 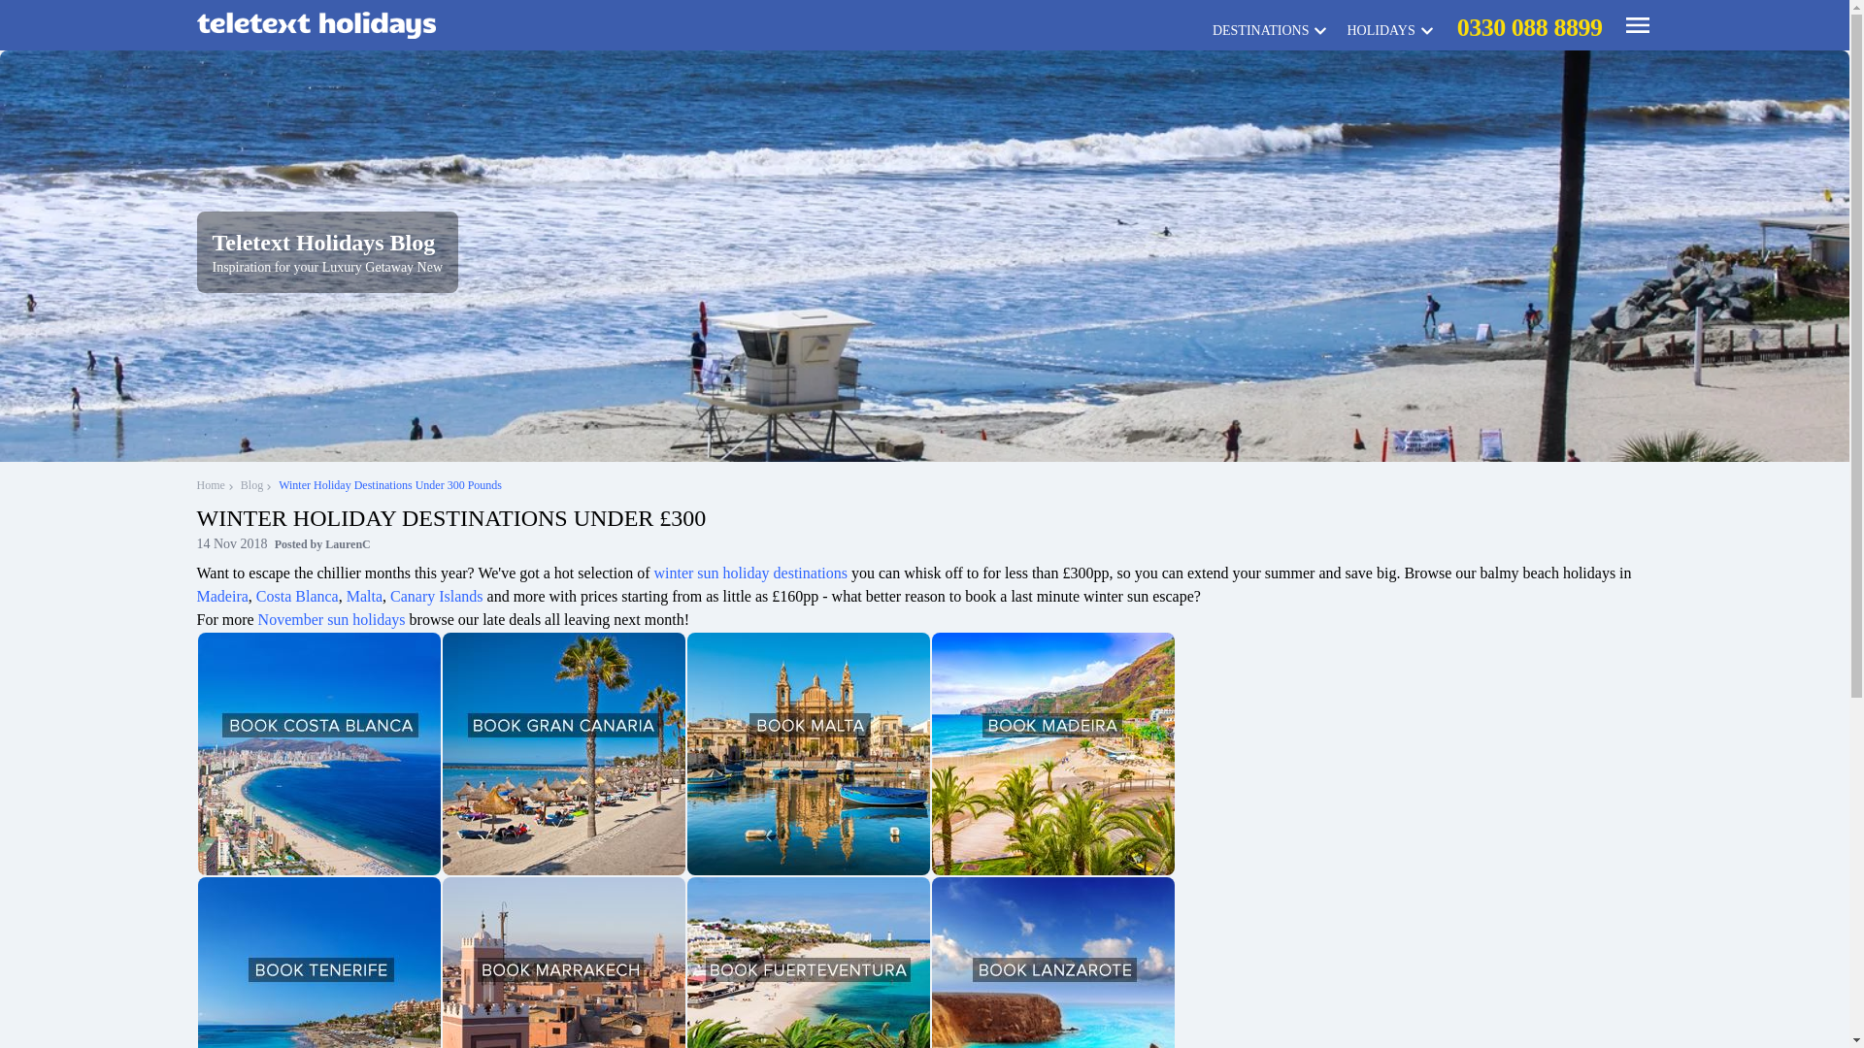 I want to click on Costa Blanca, so click(x=297, y=596).